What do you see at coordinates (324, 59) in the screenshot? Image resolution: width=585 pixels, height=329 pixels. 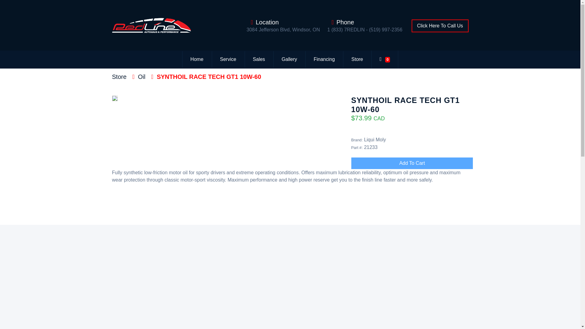 I see `Financing` at bounding box center [324, 59].